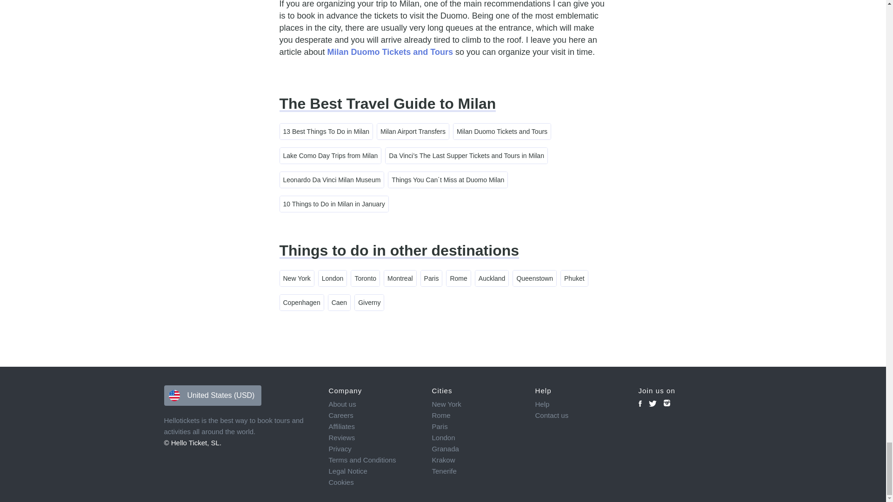  What do you see at coordinates (502, 131) in the screenshot?
I see `Milan Duomo Tickets and Tours` at bounding box center [502, 131].